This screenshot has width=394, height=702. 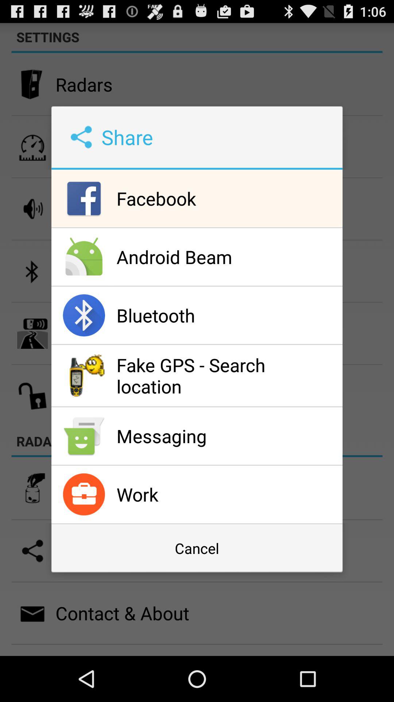 I want to click on click the icon below fake gps search icon, so click(x=228, y=436).